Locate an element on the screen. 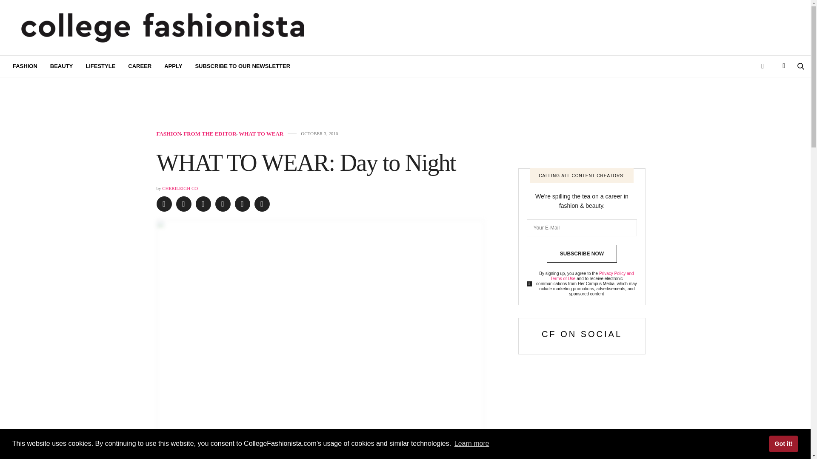 The height and width of the screenshot is (459, 817). CAREER is located at coordinates (140, 66).